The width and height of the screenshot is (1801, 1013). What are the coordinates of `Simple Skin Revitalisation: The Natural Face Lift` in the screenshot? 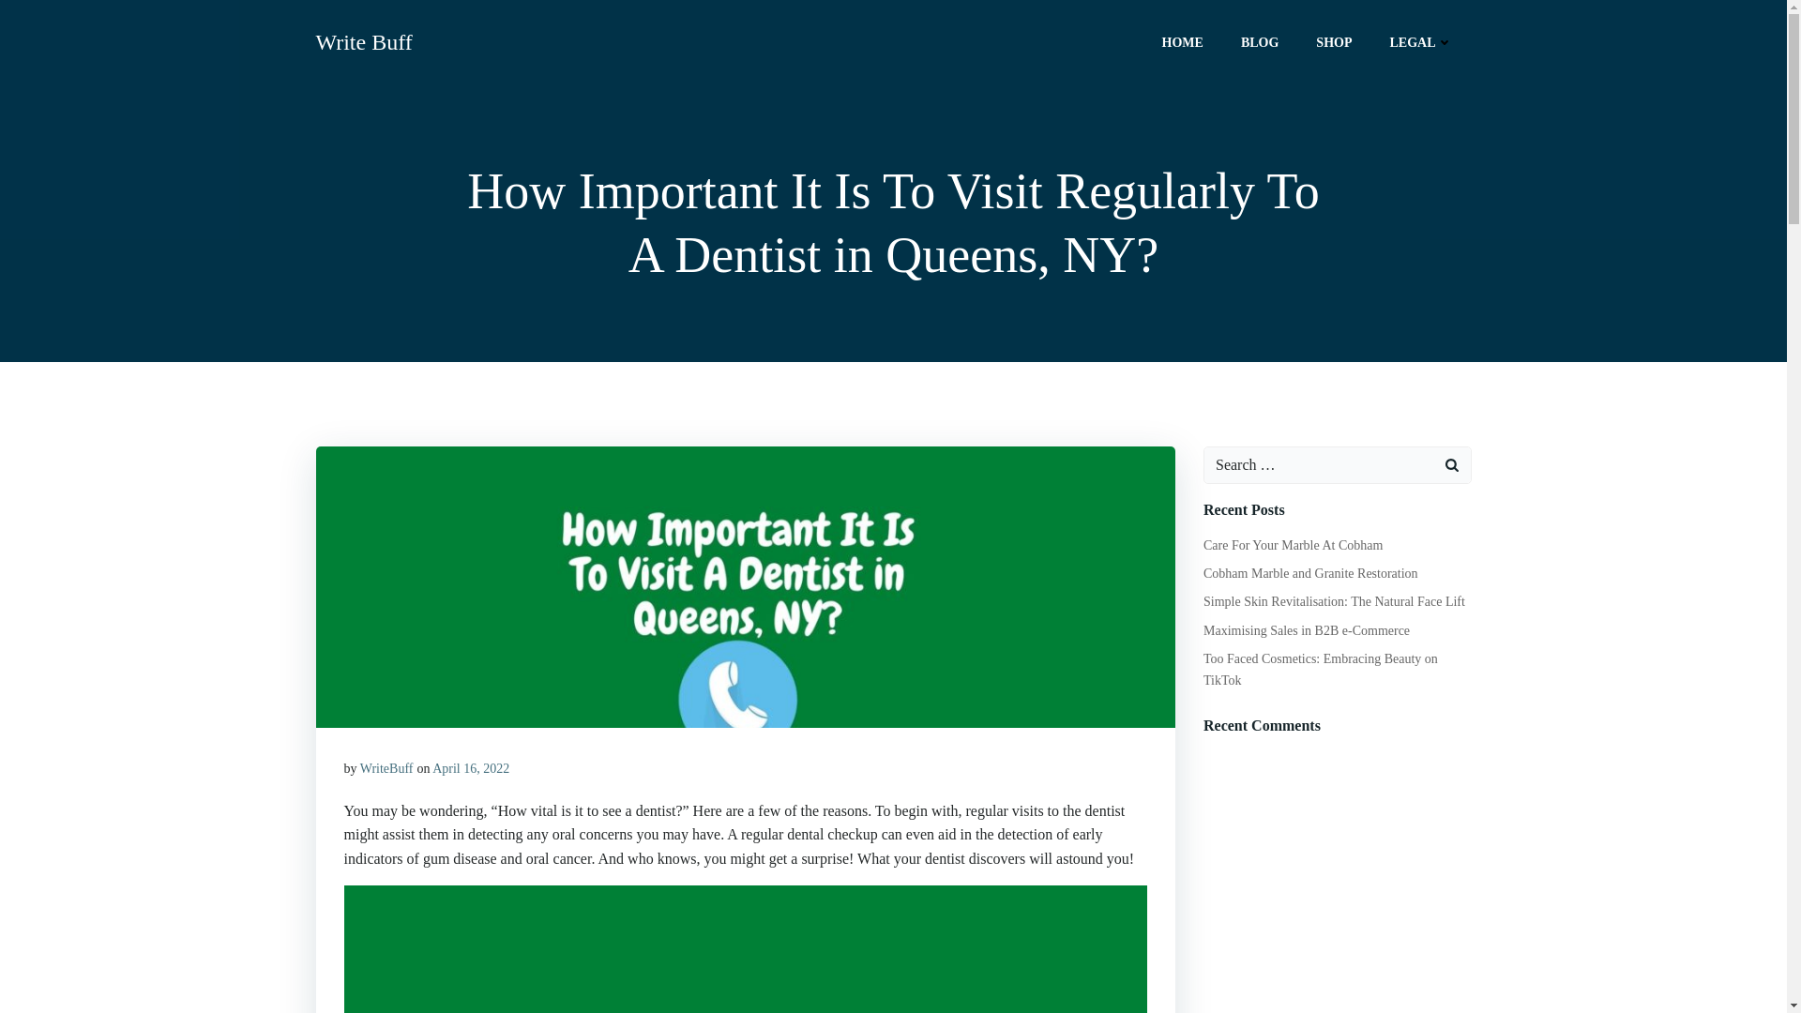 It's located at (1334, 601).